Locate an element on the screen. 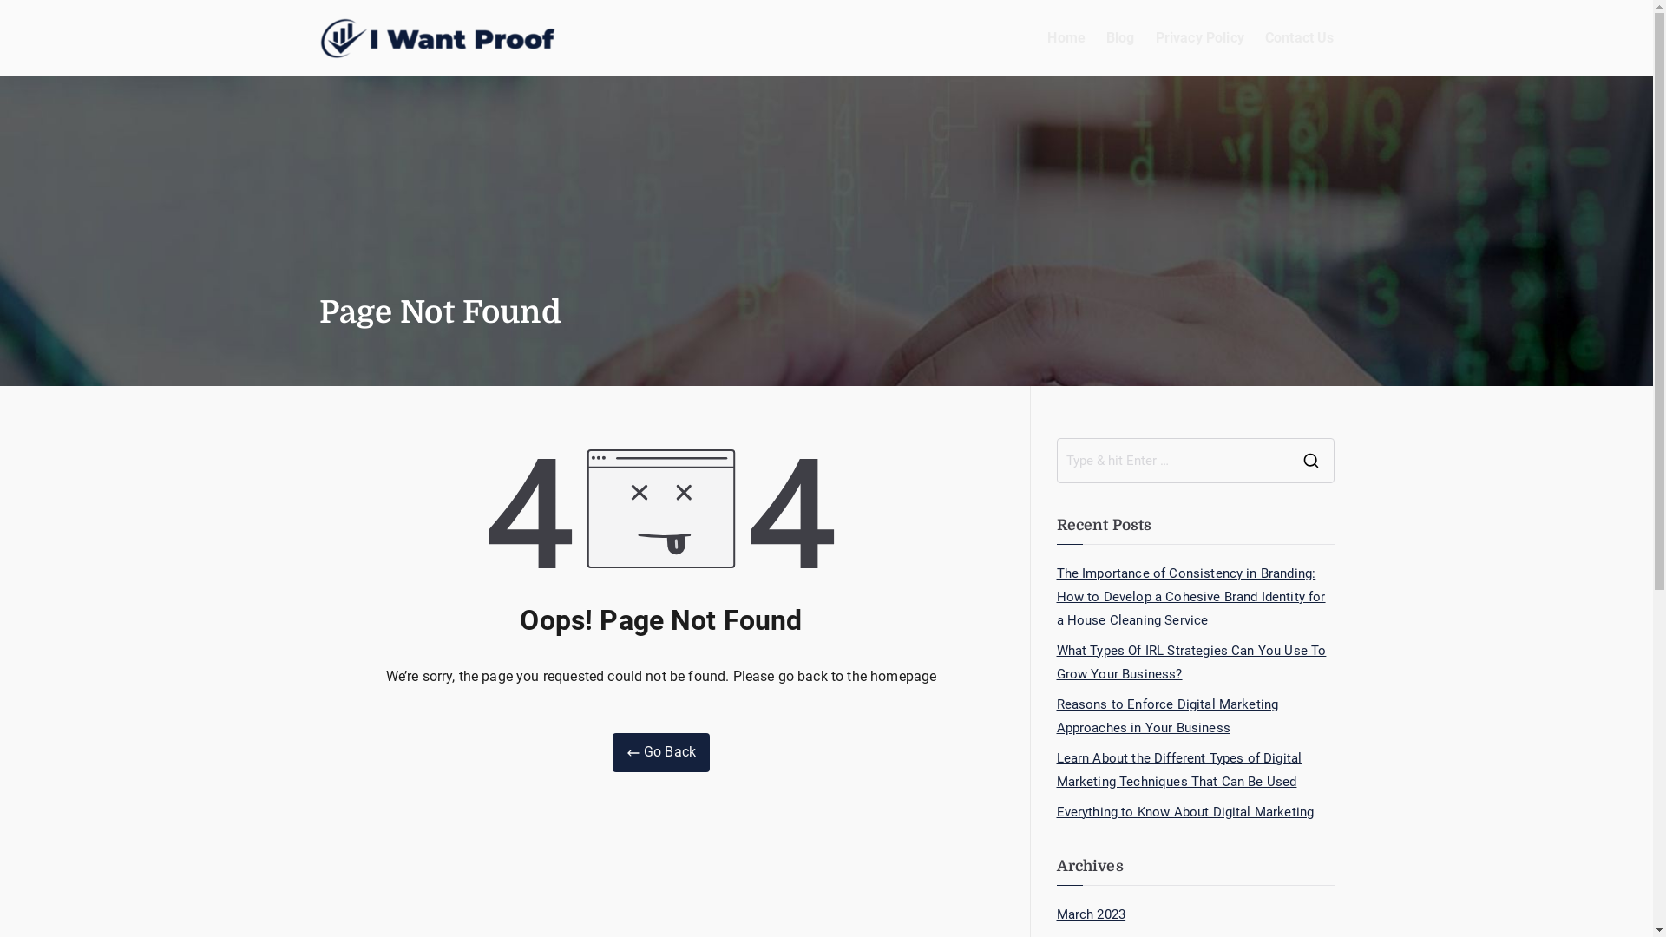  Search is located at coordinates (29, 22).